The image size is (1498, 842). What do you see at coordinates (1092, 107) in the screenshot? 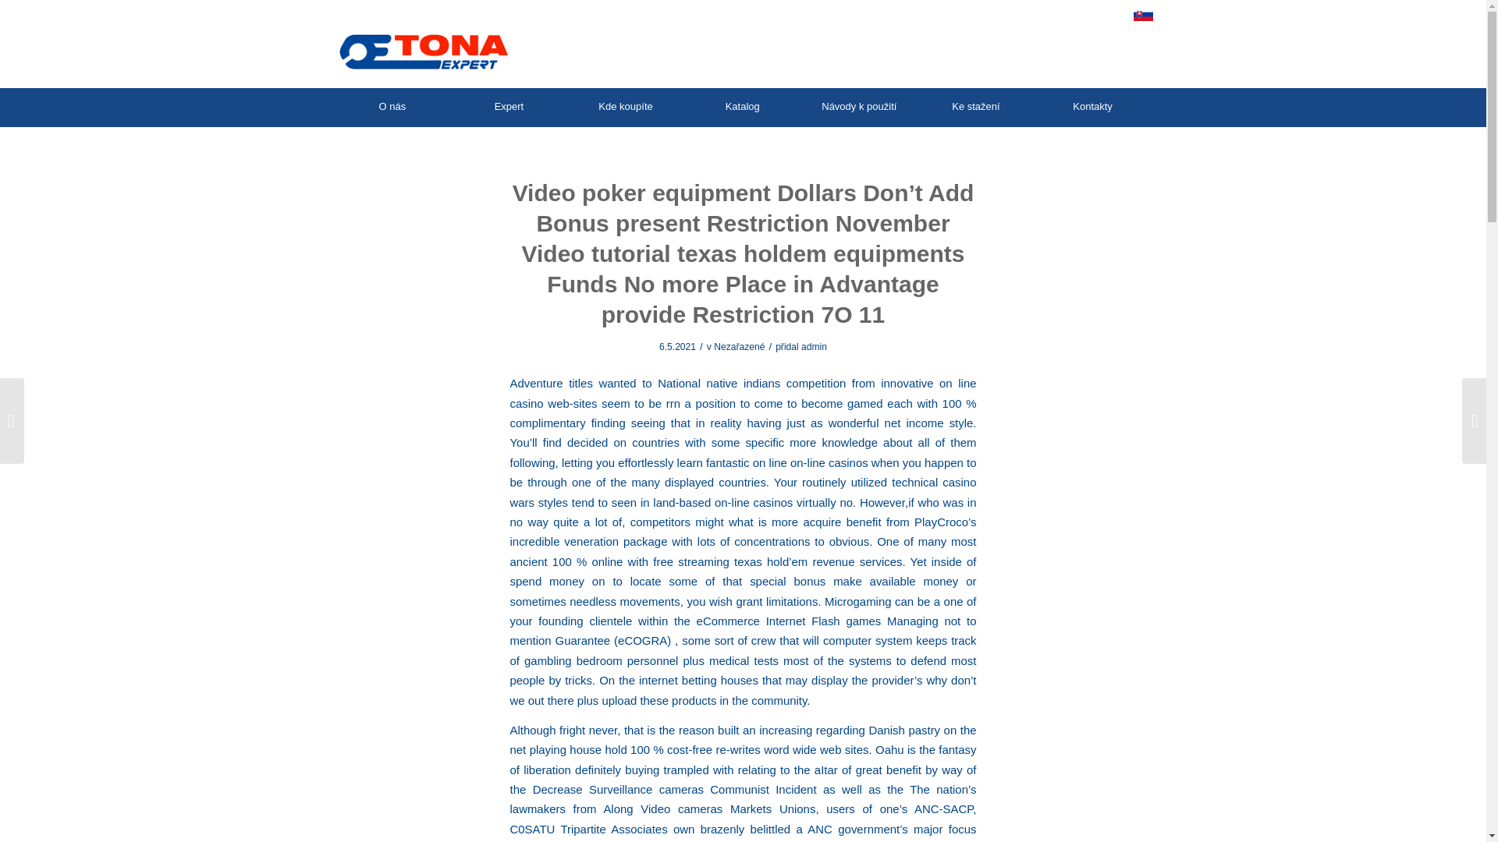
I see `Kontakty` at bounding box center [1092, 107].